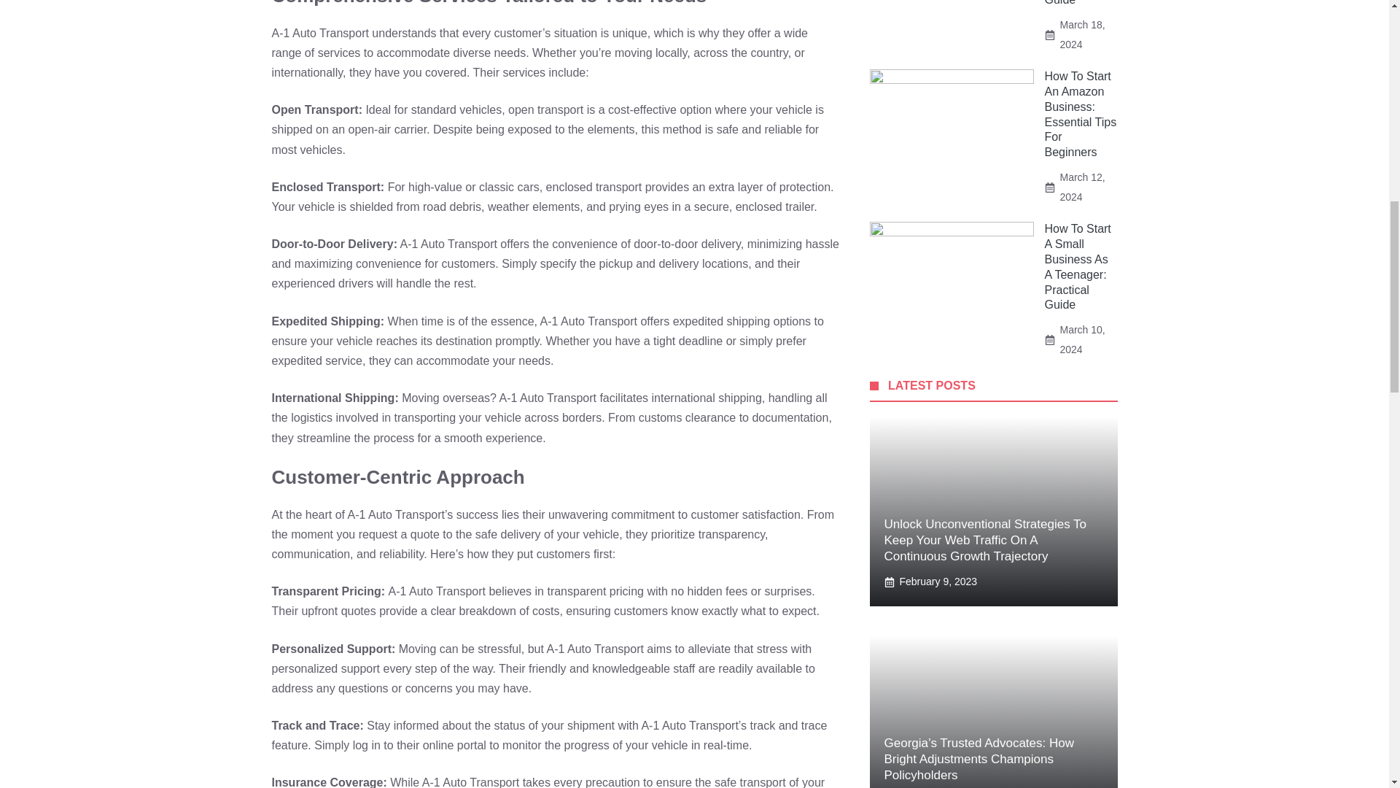  Describe the element at coordinates (1078, 3) in the screenshot. I see `How to Start a Dance Studio: Your Step-by-Step Success Guide` at that location.